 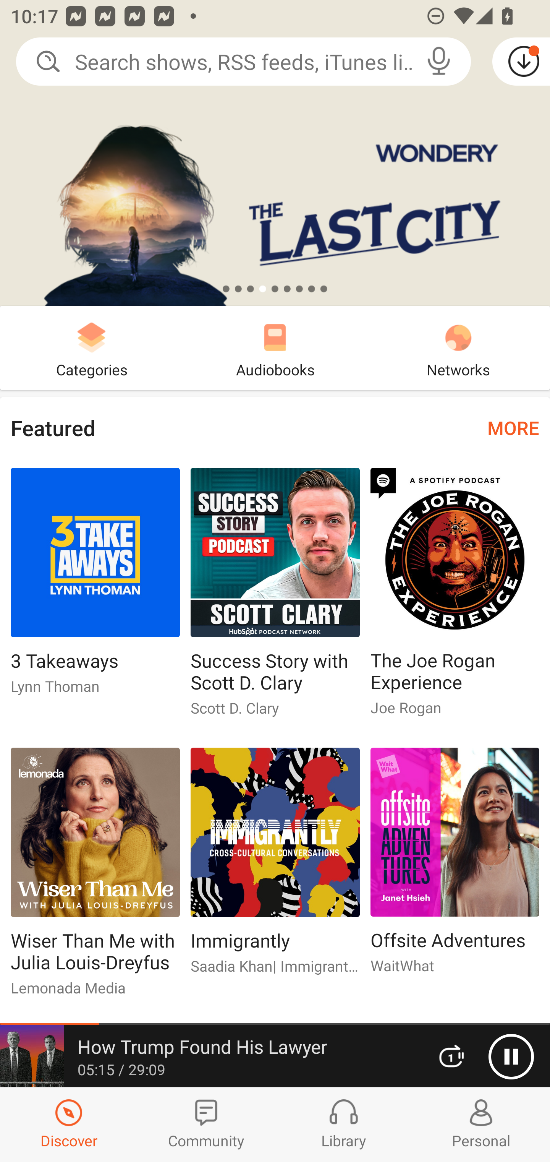 What do you see at coordinates (513, 427) in the screenshot?
I see `MORE` at bounding box center [513, 427].